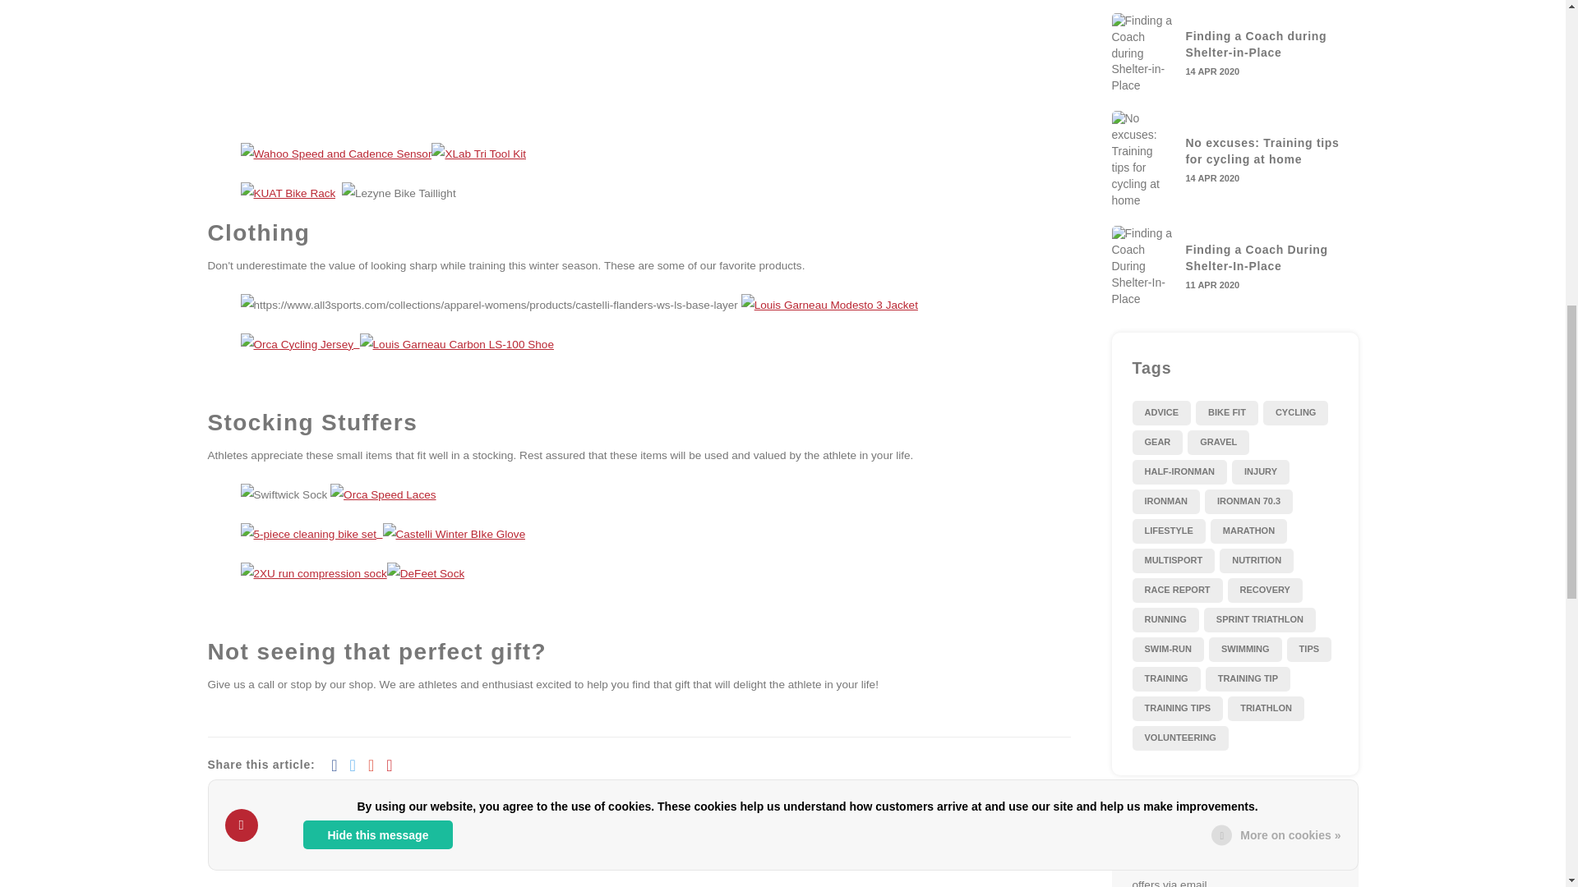 This screenshot has height=887, width=1578. Describe the element at coordinates (454, 532) in the screenshot. I see `Castelli Perfetto Glove` at that location.